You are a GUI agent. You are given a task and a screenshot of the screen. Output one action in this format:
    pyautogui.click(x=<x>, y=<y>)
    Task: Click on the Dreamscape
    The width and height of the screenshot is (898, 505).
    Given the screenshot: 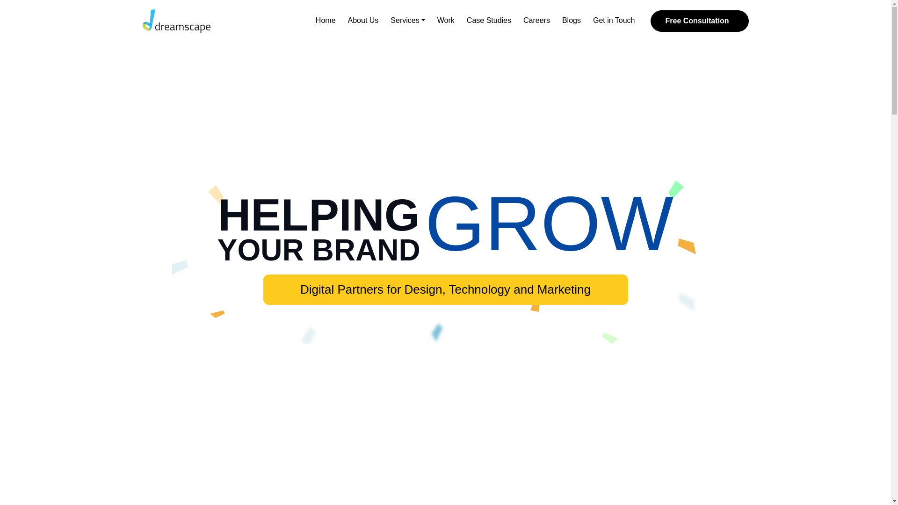 What is the action you would take?
    pyautogui.click(x=176, y=21)
    